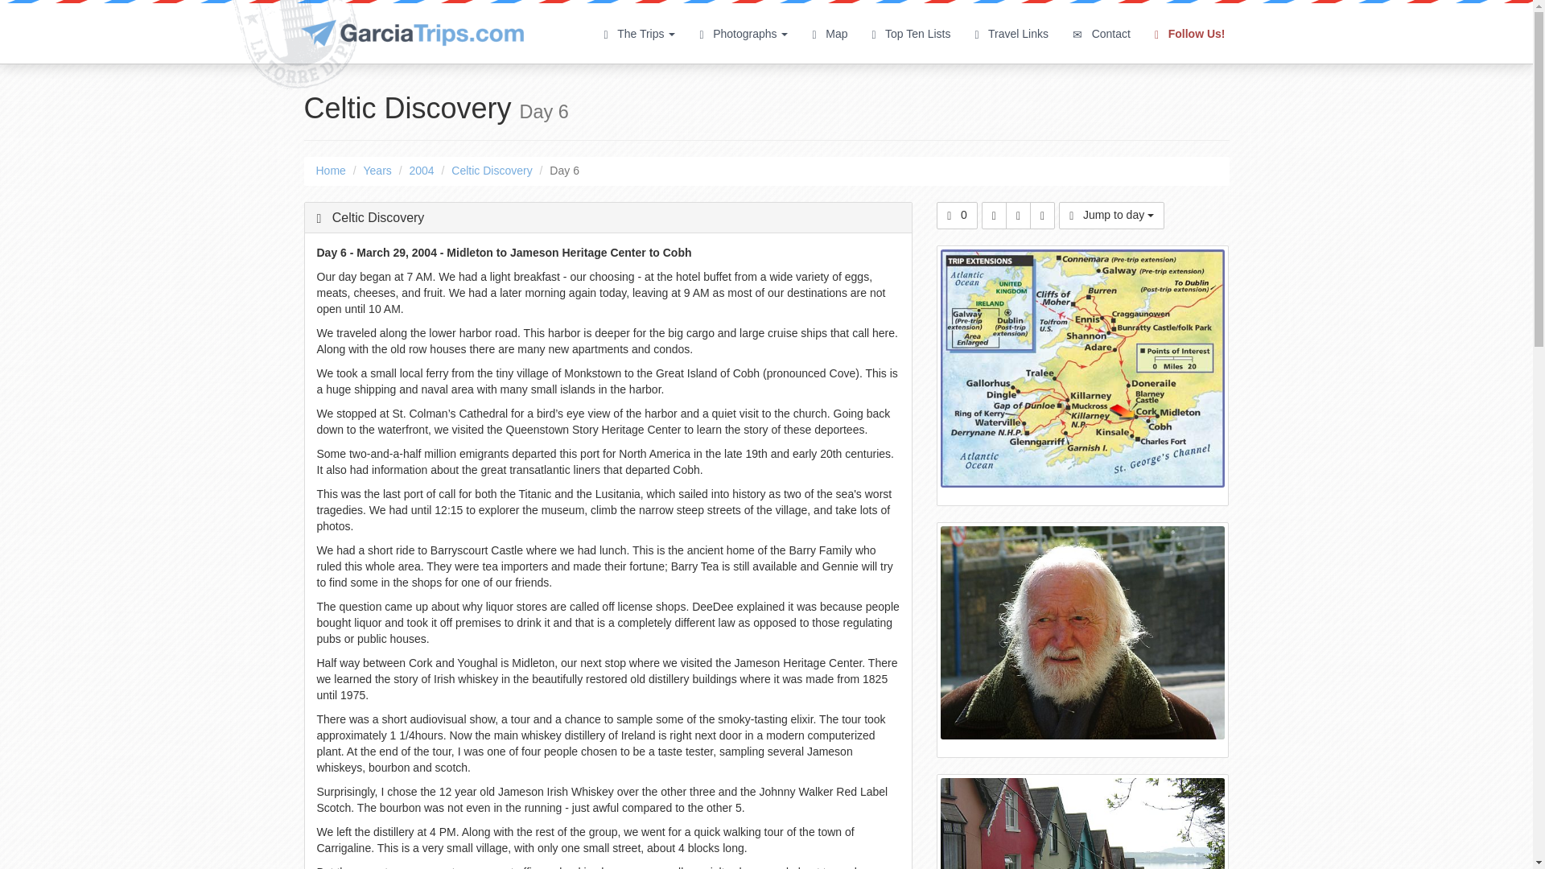 The height and width of the screenshot is (869, 1545). I want to click on   Follow Us!, so click(1189, 33).